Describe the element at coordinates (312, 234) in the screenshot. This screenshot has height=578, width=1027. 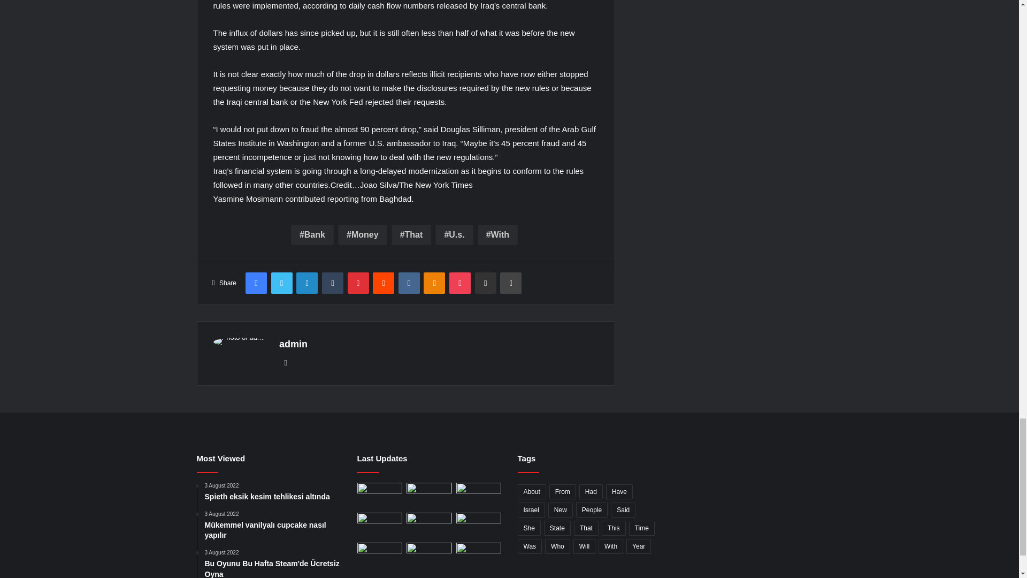
I see `Bank` at that location.